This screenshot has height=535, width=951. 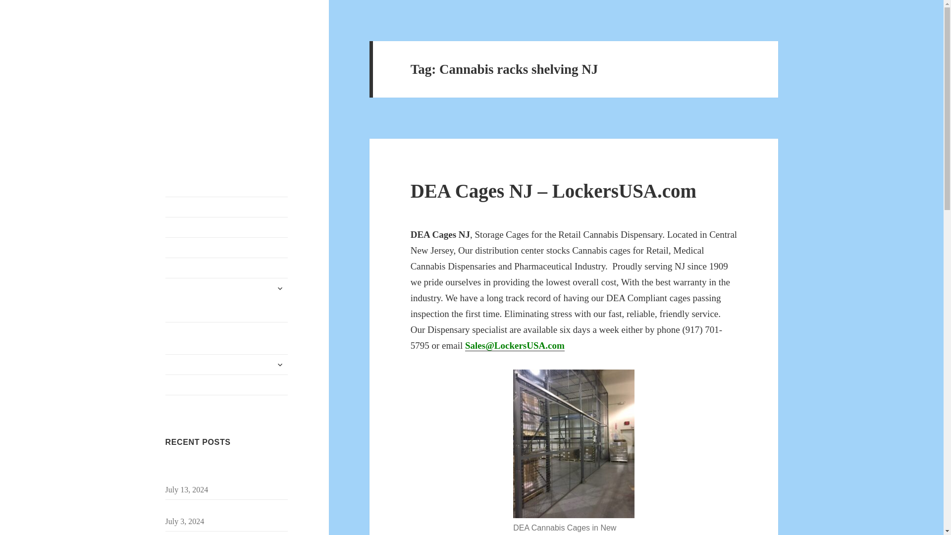 What do you see at coordinates (280, 365) in the screenshot?
I see `expand child menu` at bounding box center [280, 365].